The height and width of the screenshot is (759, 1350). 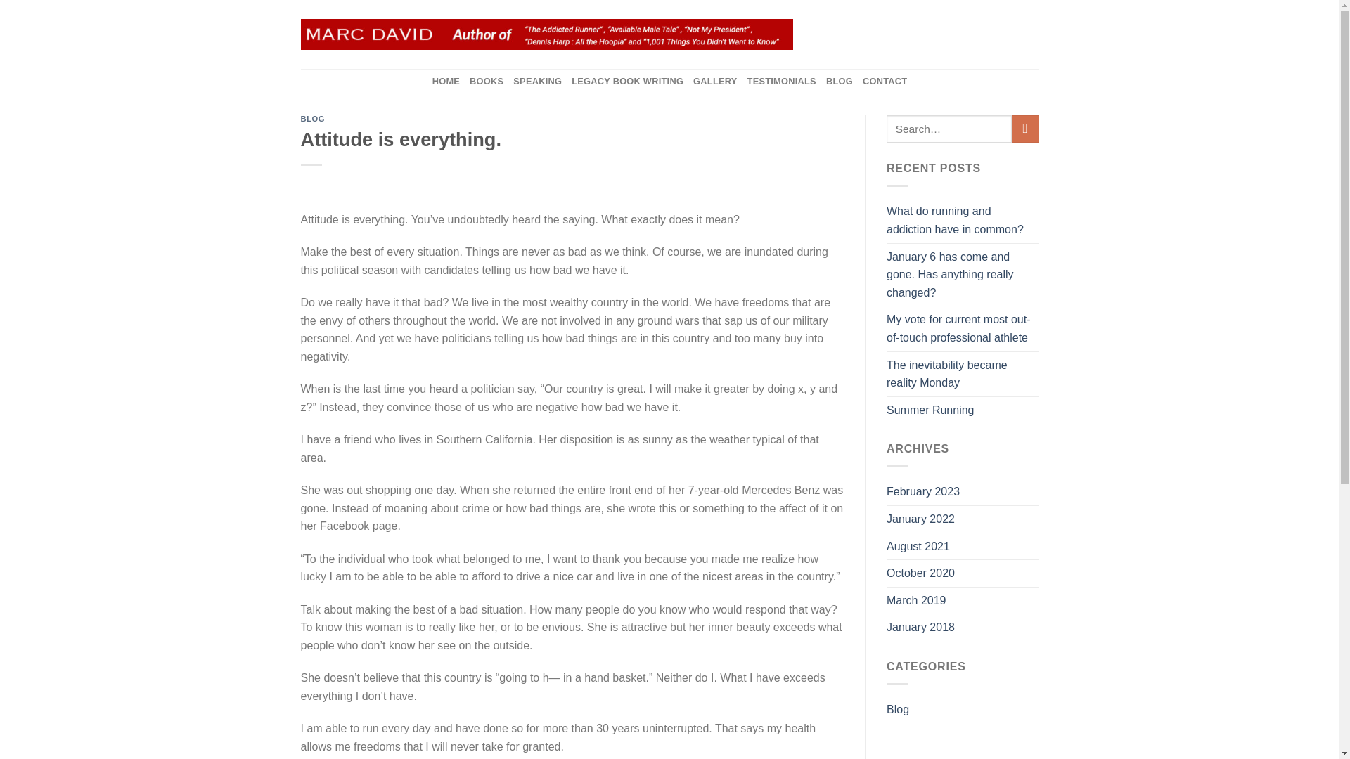 What do you see at coordinates (537, 82) in the screenshot?
I see `SPEAKING` at bounding box center [537, 82].